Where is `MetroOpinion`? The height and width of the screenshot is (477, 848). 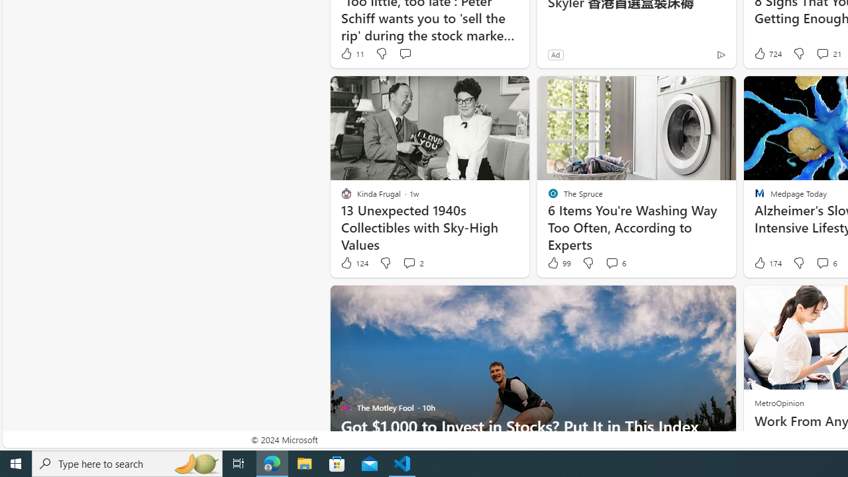
MetroOpinion is located at coordinates (778, 403).